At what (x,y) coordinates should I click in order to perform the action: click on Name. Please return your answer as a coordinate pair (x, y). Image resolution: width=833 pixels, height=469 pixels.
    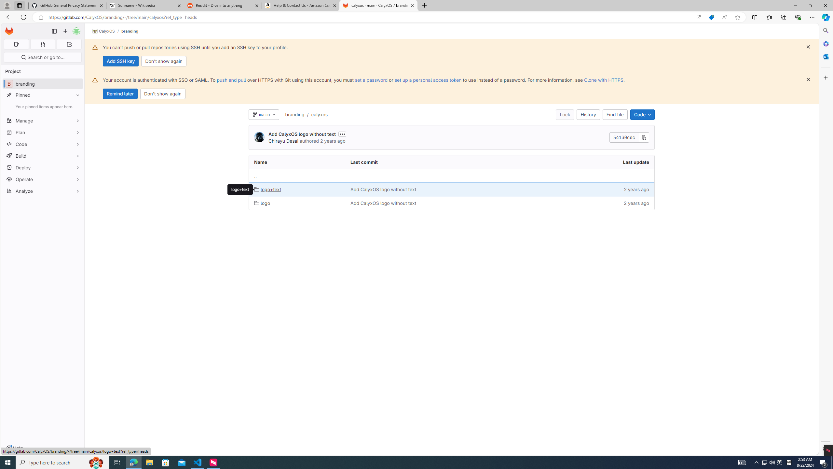
    Looking at the image, I should click on (297, 162).